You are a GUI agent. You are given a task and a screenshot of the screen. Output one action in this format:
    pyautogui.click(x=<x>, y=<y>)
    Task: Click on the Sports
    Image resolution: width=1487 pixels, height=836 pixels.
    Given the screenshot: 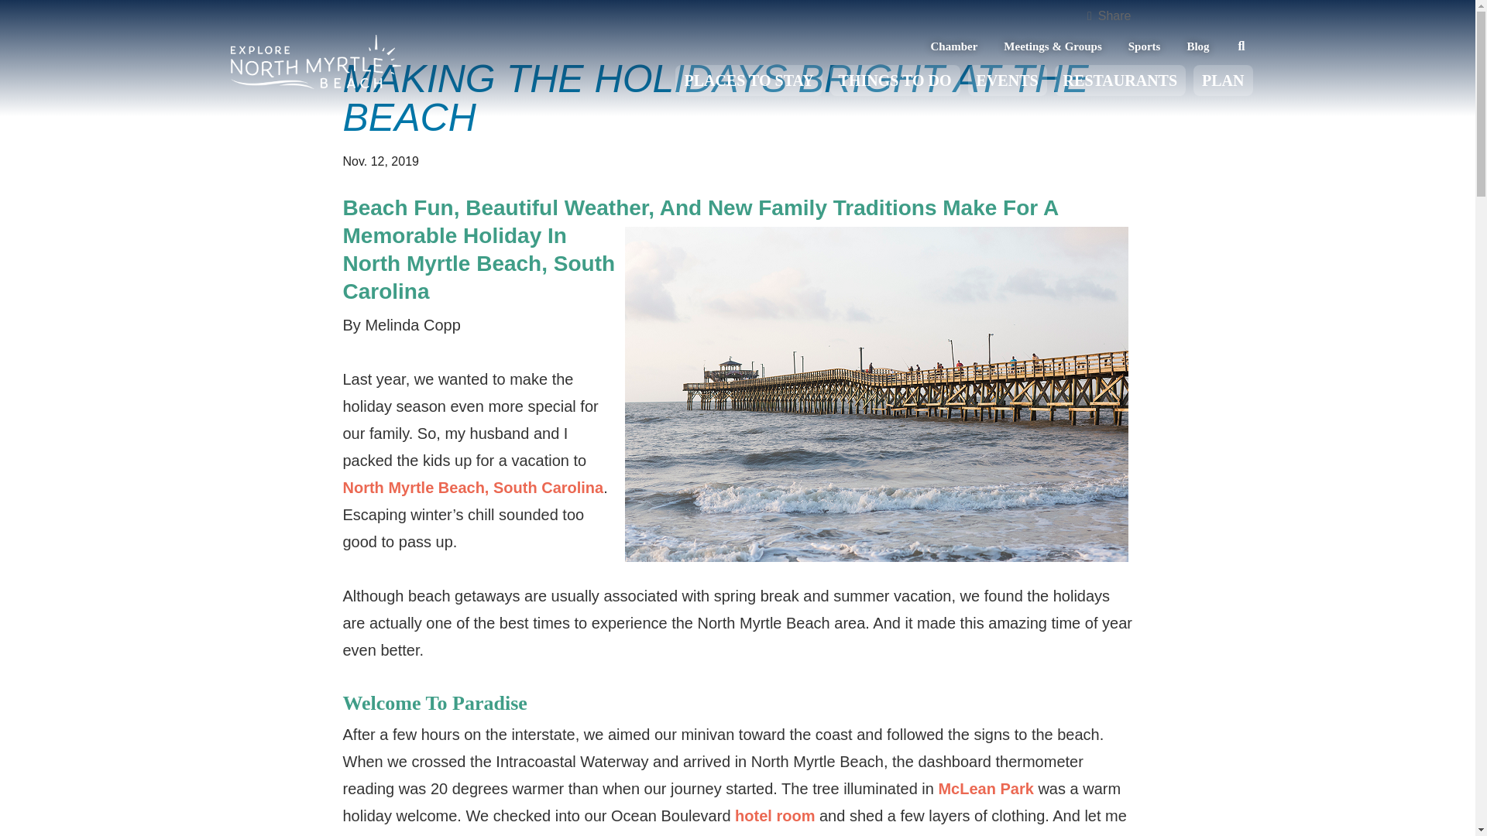 What is the action you would take?
    pyautogui.click(x=1145, y=46)
    